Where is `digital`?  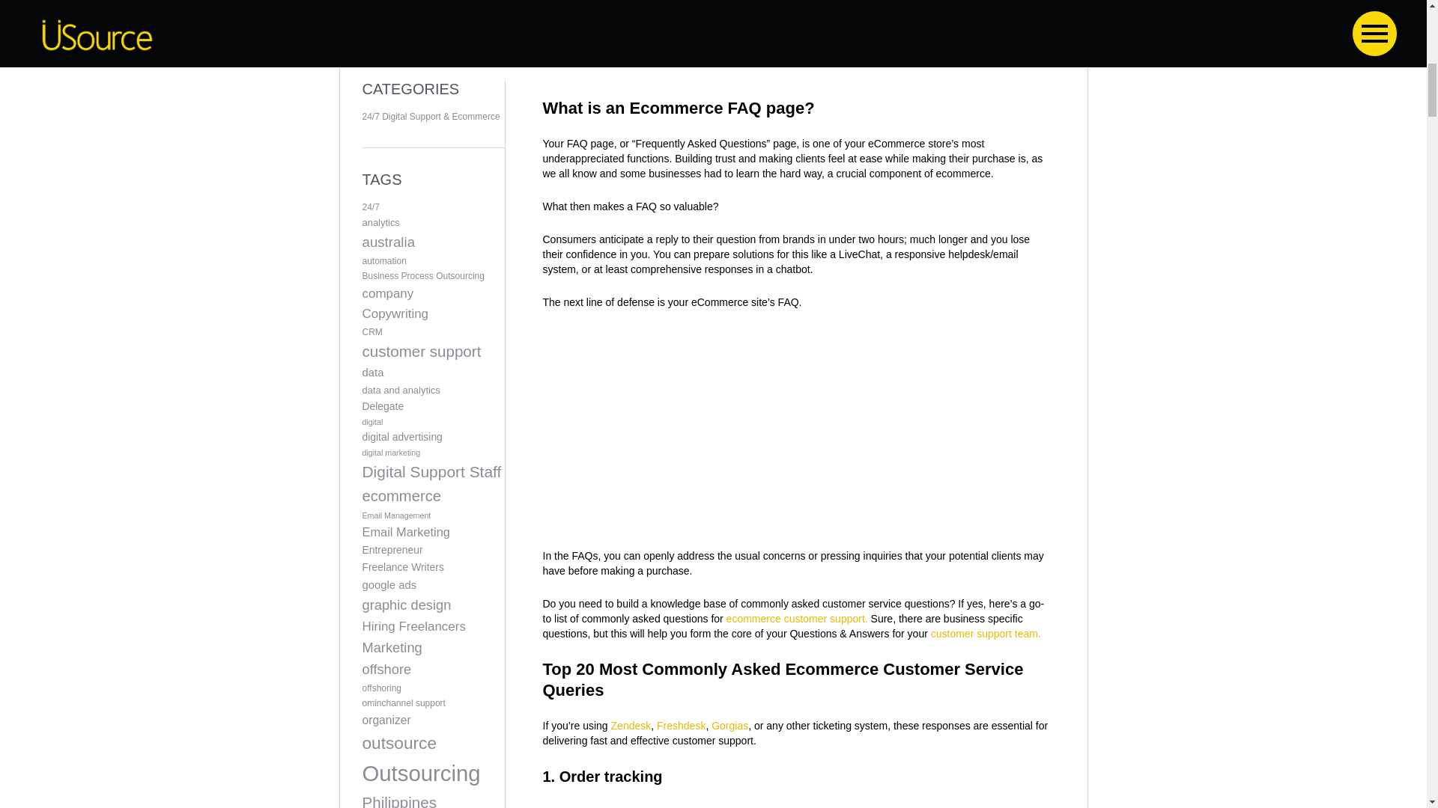
digital is located at coordinates (433, 422).